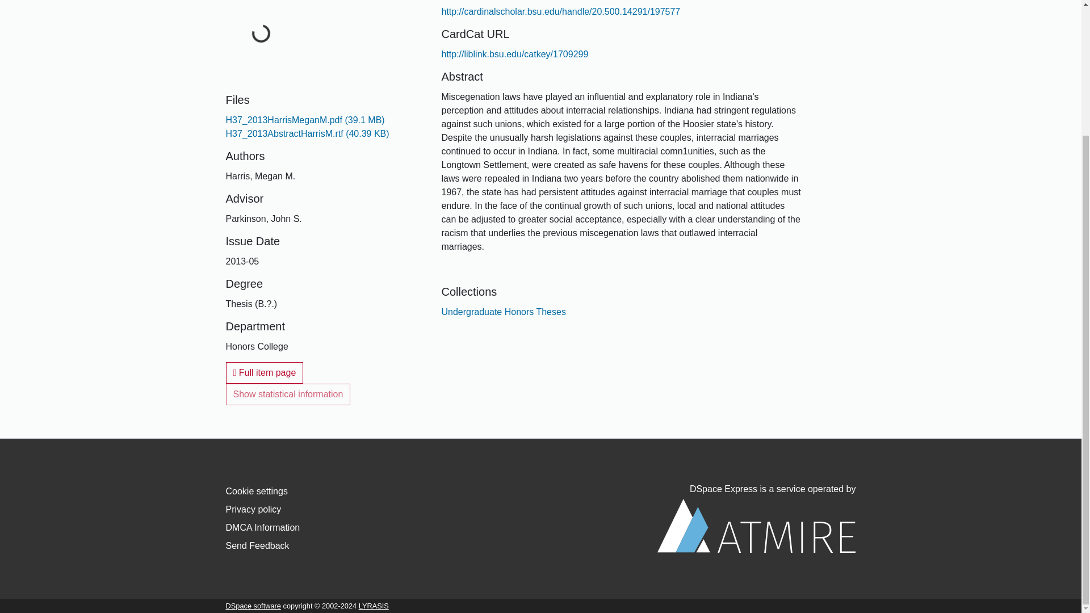 The image size is (1090, 613). Describe the element at coordinates (253, 605) in the screenshot. I see `DSpace software` at that location.